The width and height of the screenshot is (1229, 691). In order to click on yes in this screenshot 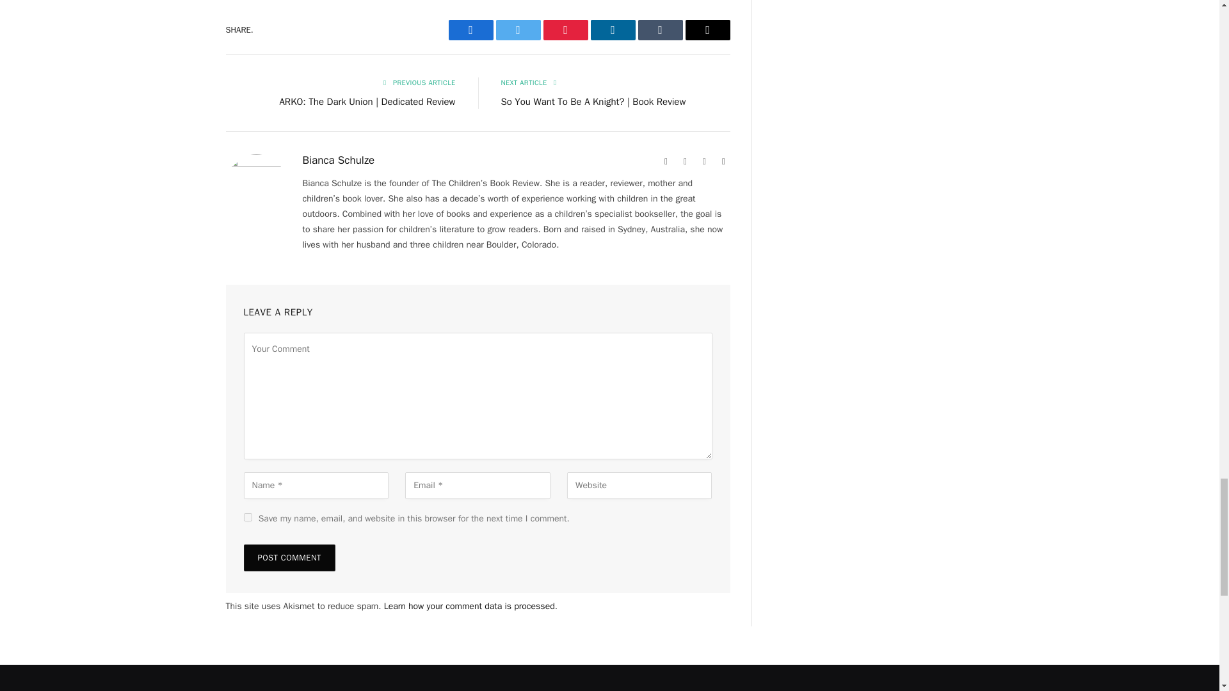, I will do `click(247, 517)`.